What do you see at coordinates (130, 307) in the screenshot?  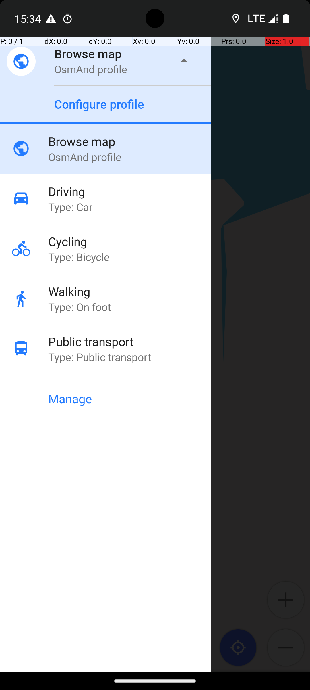 I see `Type: On foot` at bounding box center [130, 307].